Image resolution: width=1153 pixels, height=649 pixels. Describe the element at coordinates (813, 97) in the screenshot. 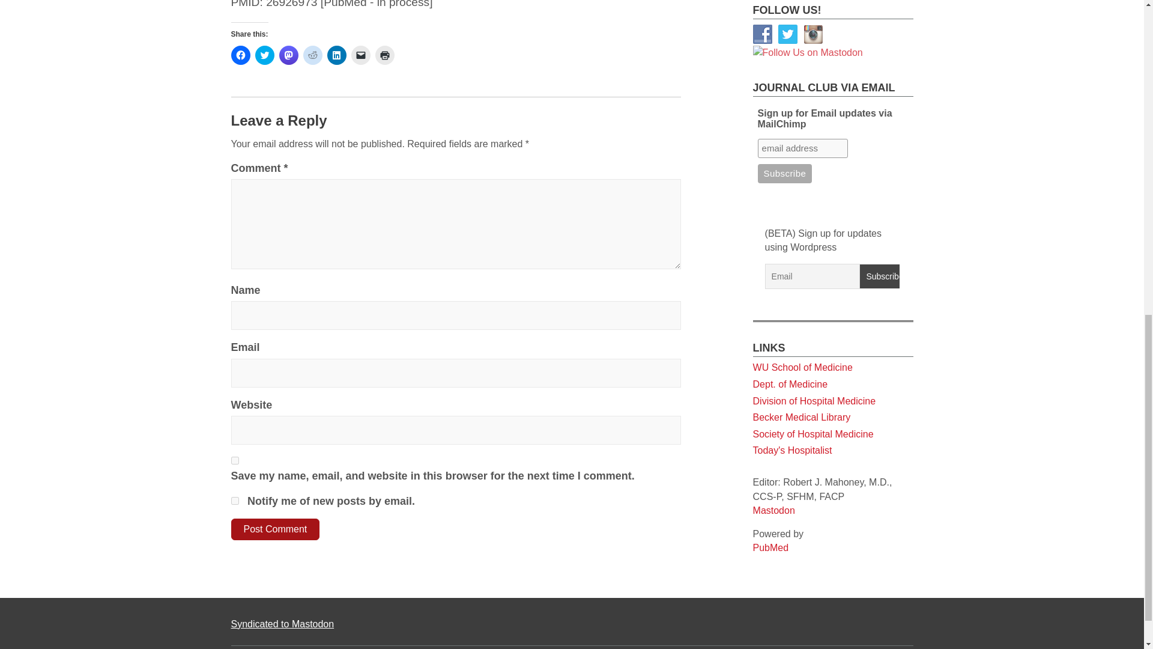

I see `Society of Hospital Medicine` at that location.